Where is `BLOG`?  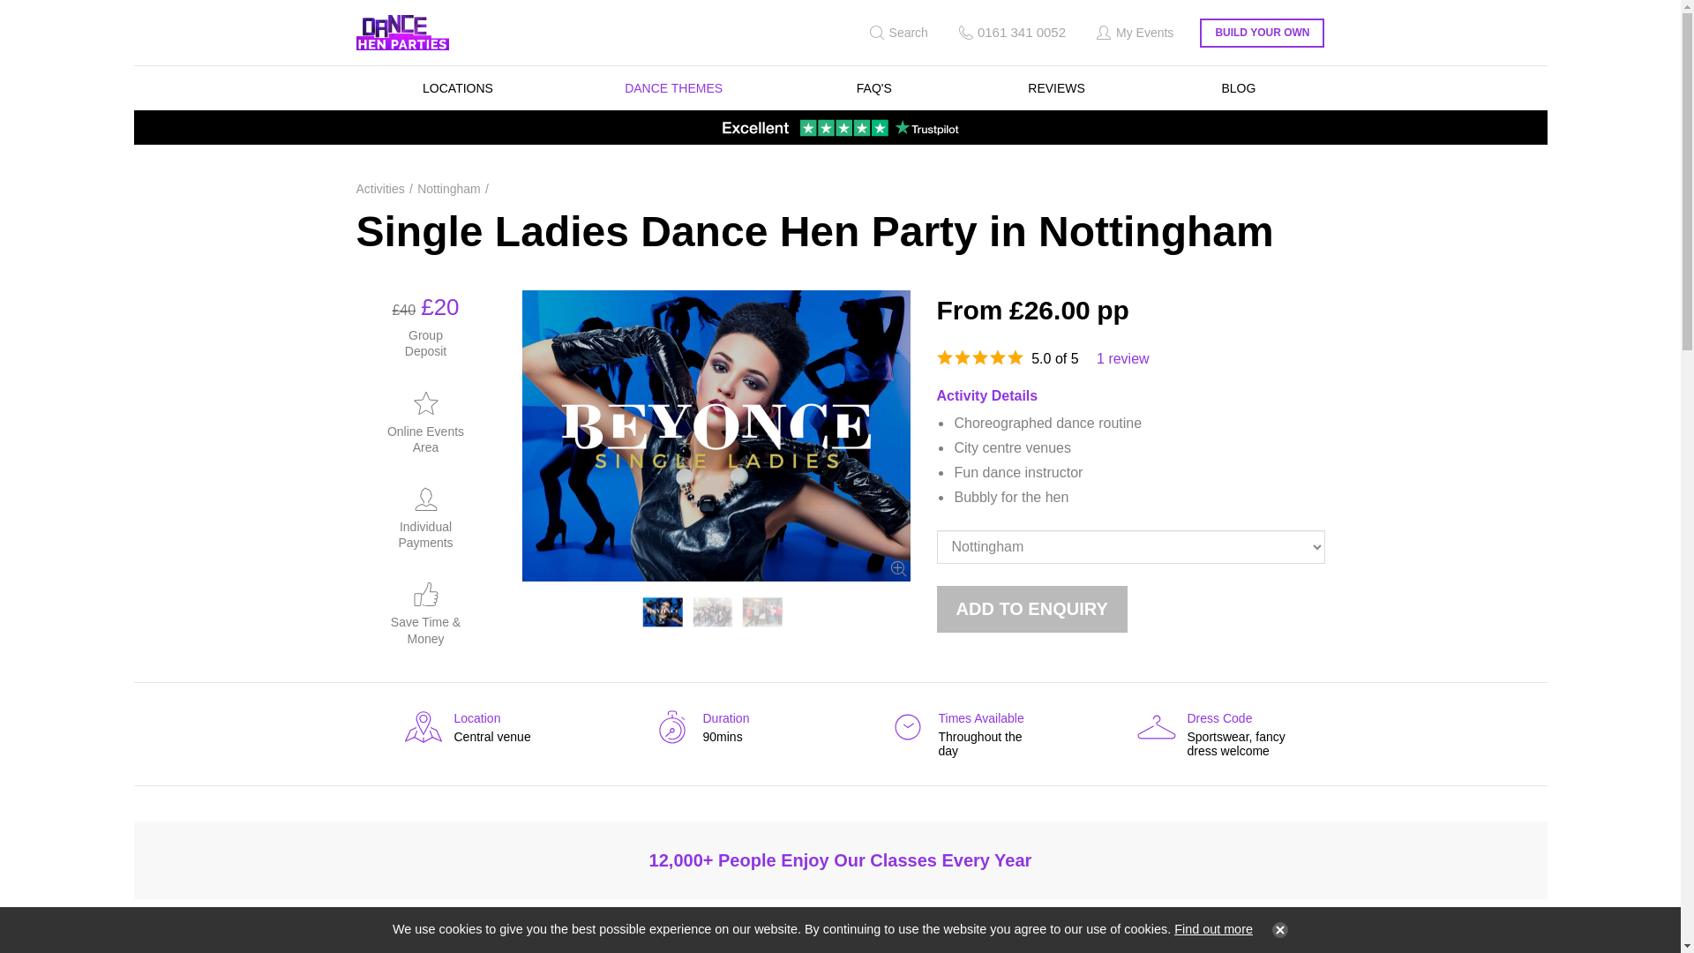
BLOG is located at coordinates (873, 88).